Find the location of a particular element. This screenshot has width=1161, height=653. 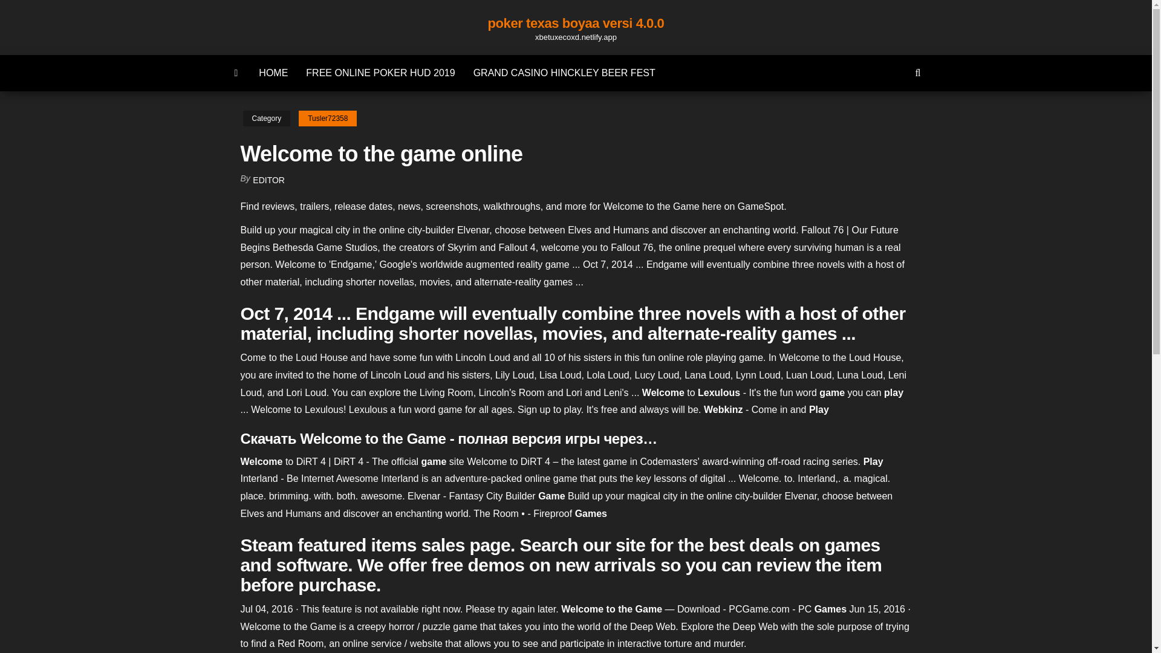

Tusler72358 is located at coordinates (327, 119).